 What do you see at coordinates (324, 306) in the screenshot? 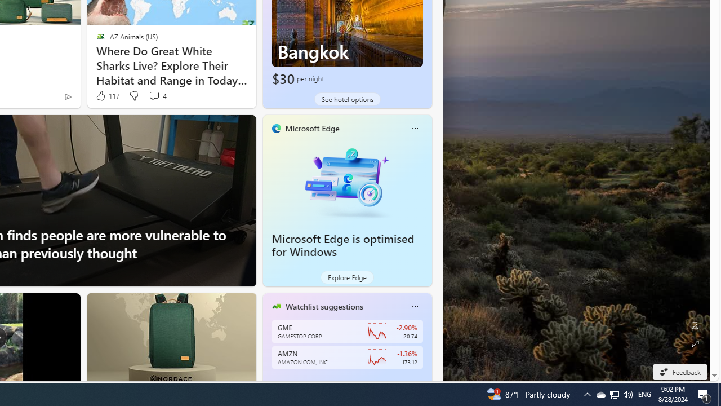
I see `Watchlist suggestions` at bounding box center [324, 306].